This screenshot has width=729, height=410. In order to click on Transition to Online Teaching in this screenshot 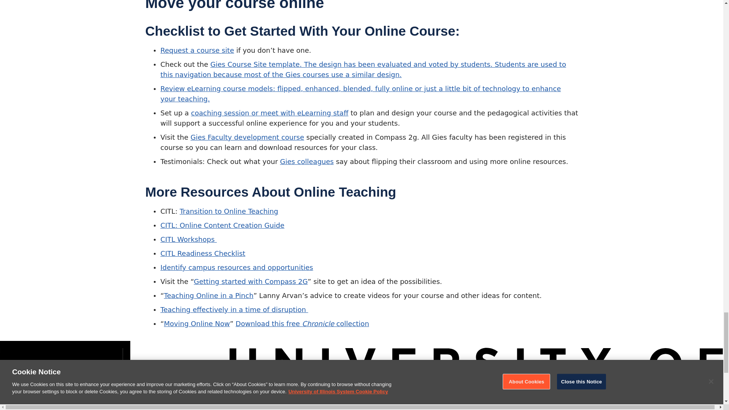, I will do `click(229, 211)`.